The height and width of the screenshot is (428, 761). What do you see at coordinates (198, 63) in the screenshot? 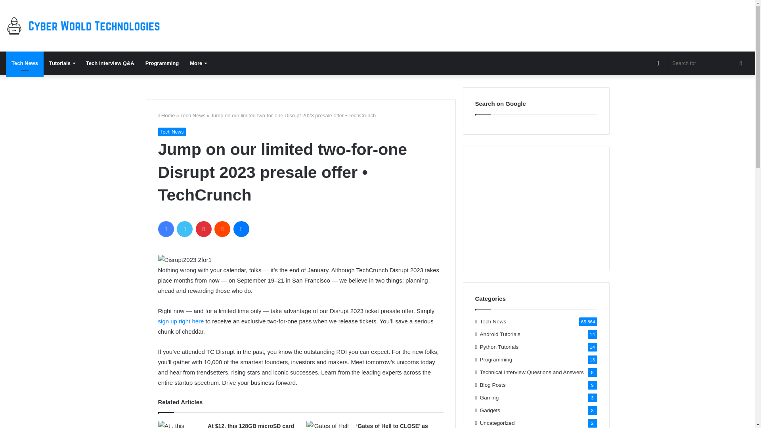
I see `More` at bounding box center [198, 63].